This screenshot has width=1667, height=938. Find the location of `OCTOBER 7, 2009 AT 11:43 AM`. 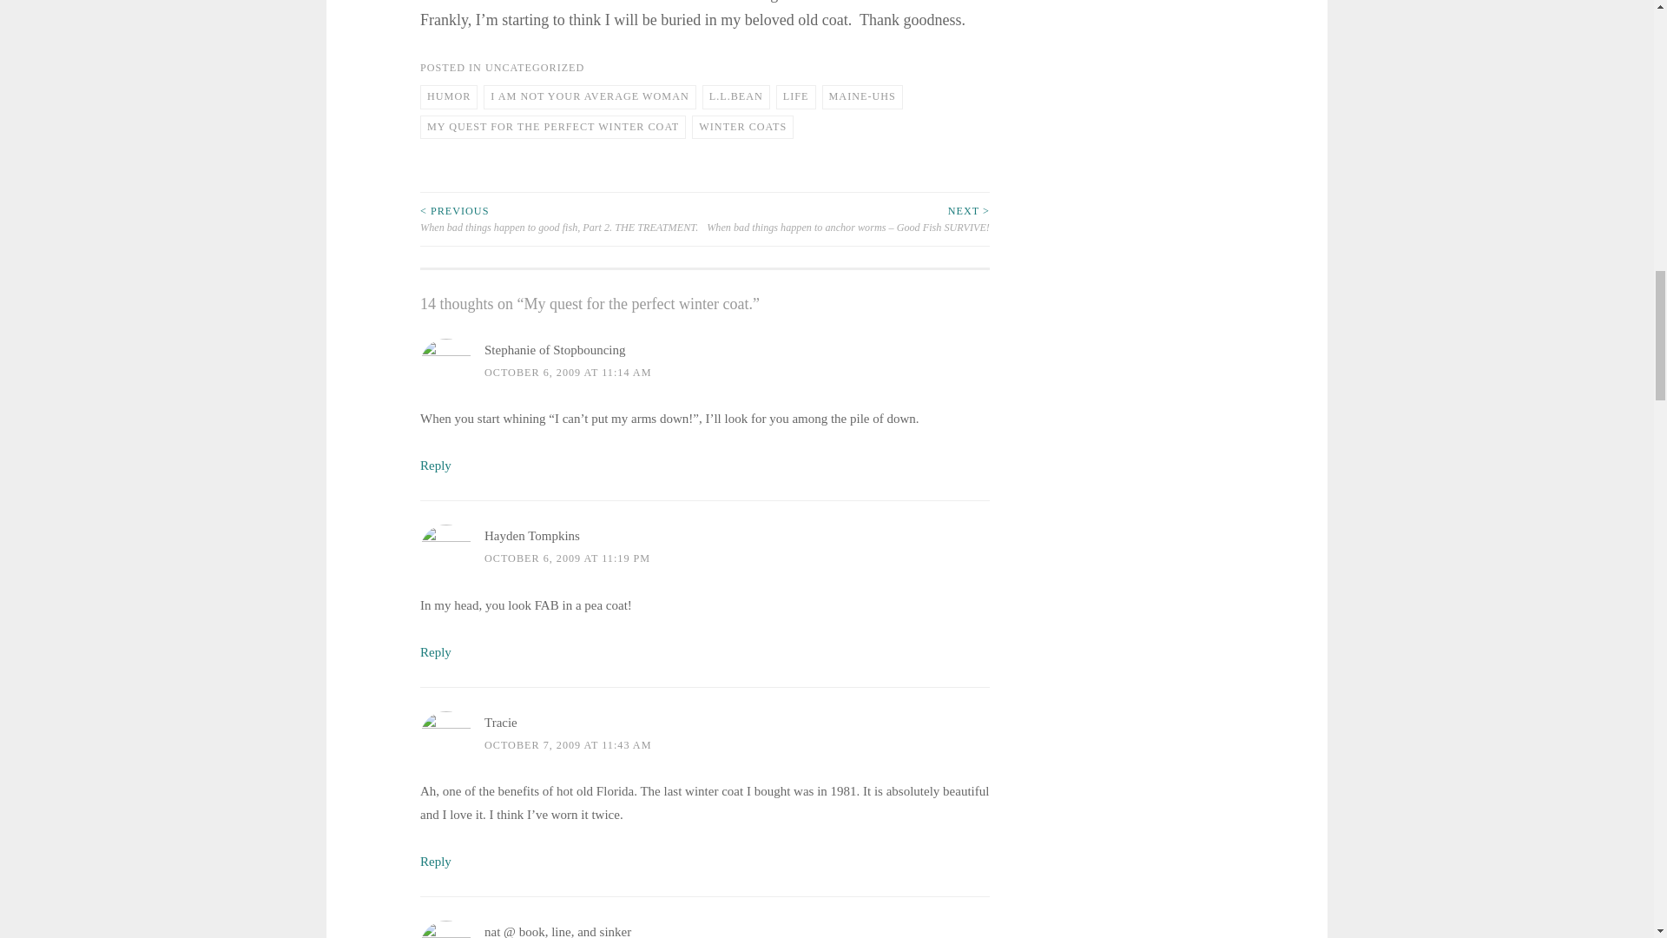

OCTOBER 7, 2009 AT 11:43 AM is located at coordinates (568, 743).